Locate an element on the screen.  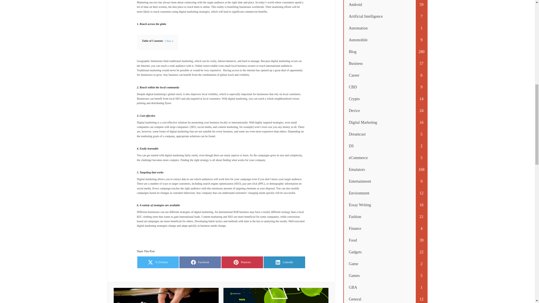
Computer Repair: 5 Benefits of Hiring Professionals is located at coordinates (200, 262).